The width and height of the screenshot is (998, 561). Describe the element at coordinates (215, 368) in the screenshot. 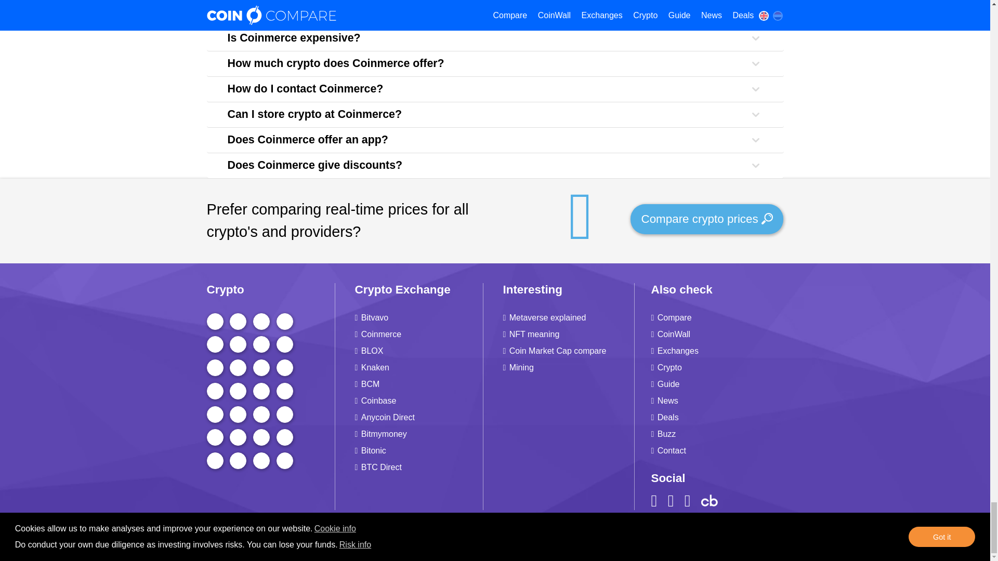

I see `Litecoin` at that location.